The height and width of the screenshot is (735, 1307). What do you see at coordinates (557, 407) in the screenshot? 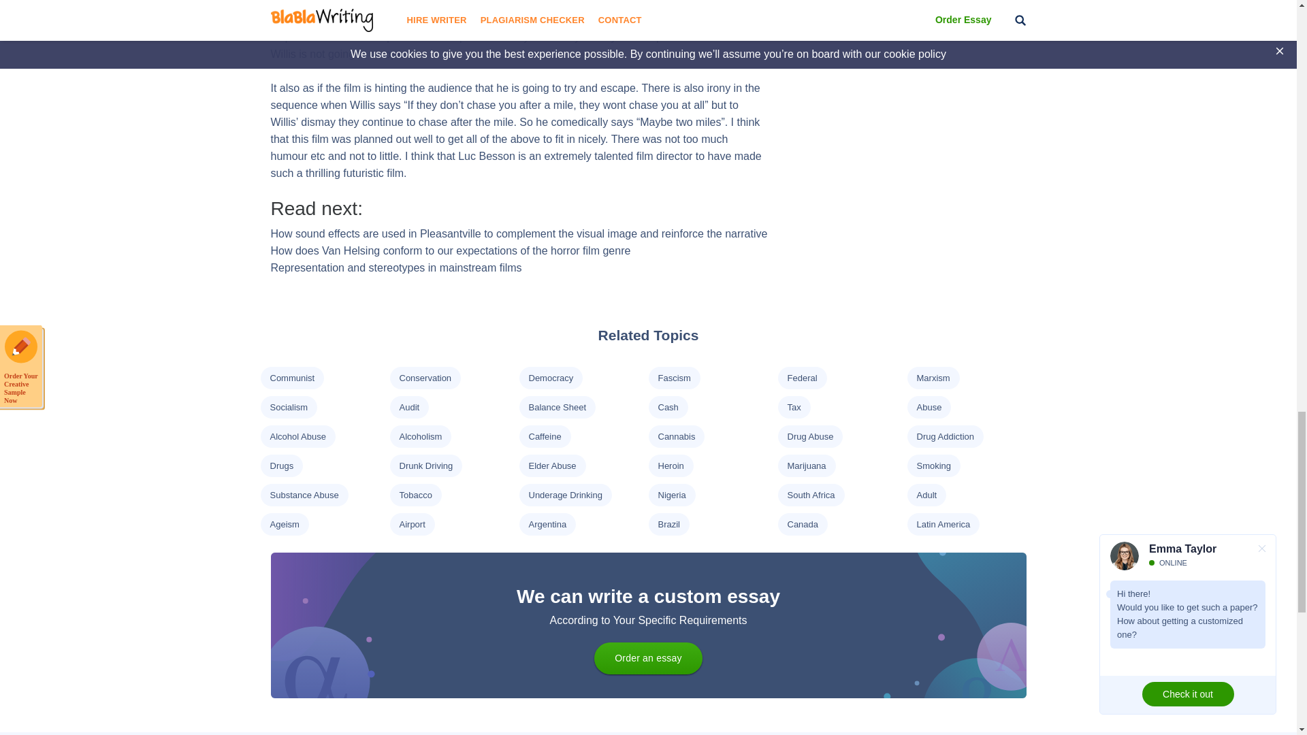
I see `Balance Sheet` at bounding box center [557, 407].